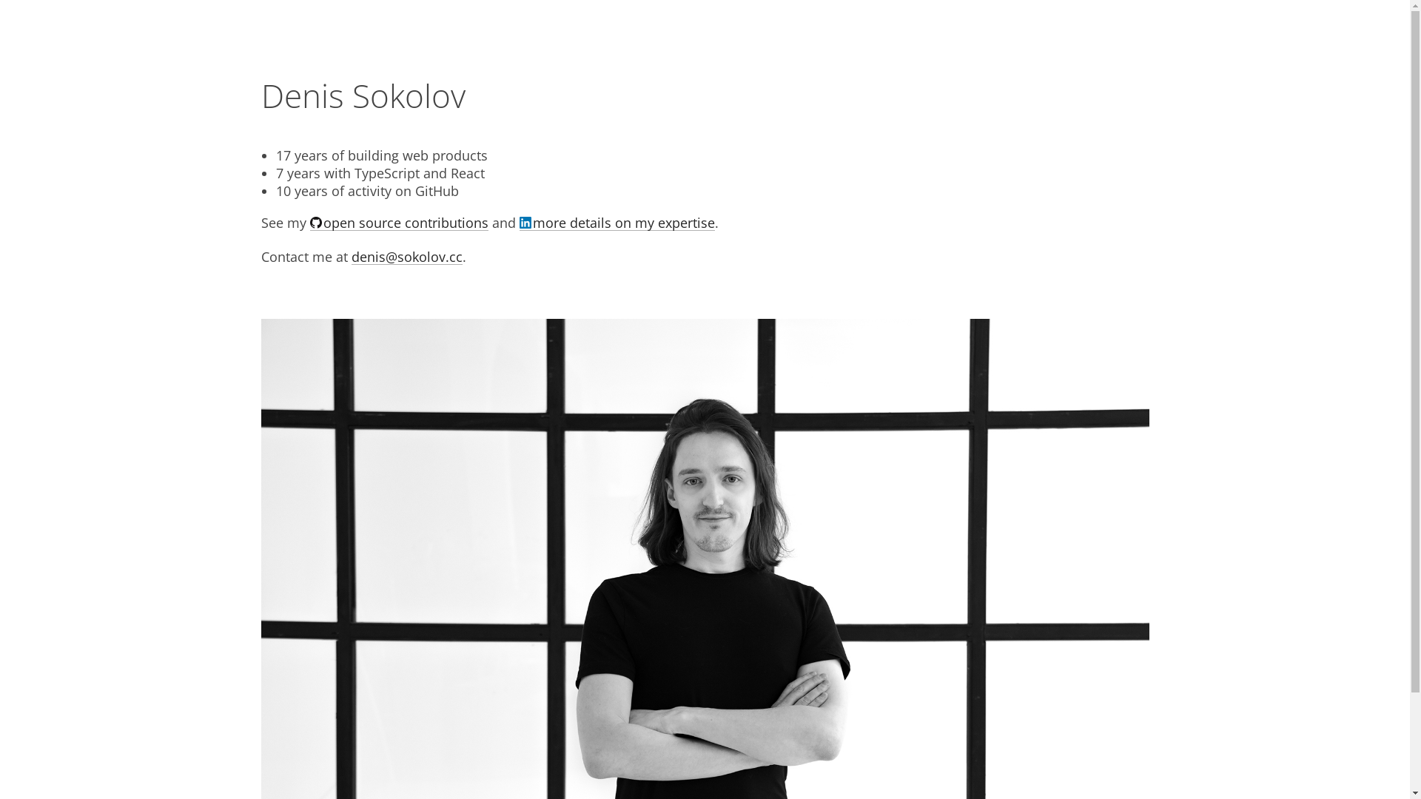 This screenshot has width=1421, height=799. Describe the element at coordinates (398, 226) in the screenshot. I see `open source contributions` at that location.